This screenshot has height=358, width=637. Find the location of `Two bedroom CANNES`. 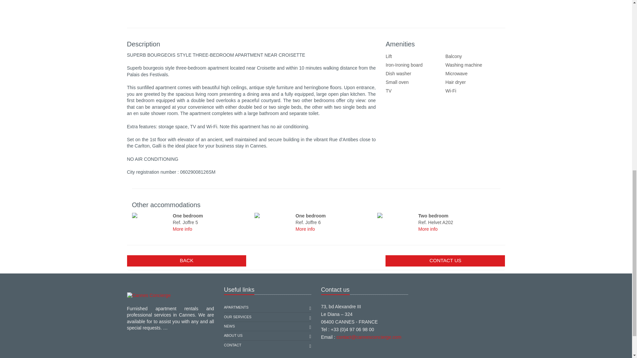

Two bedroom CANNES is located at coordinates (396, 215).